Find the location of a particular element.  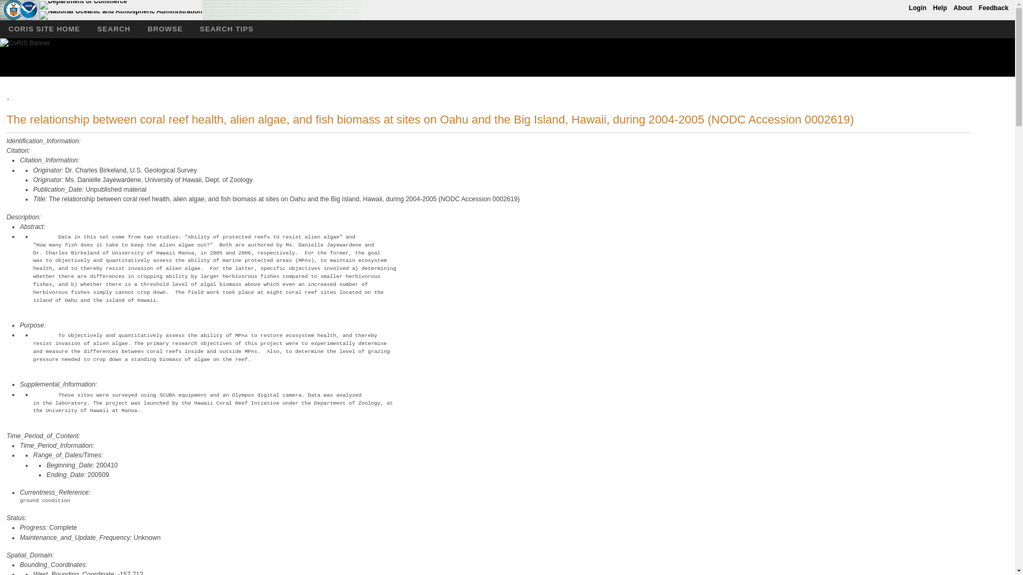

About is located at coordinates (962, 6).